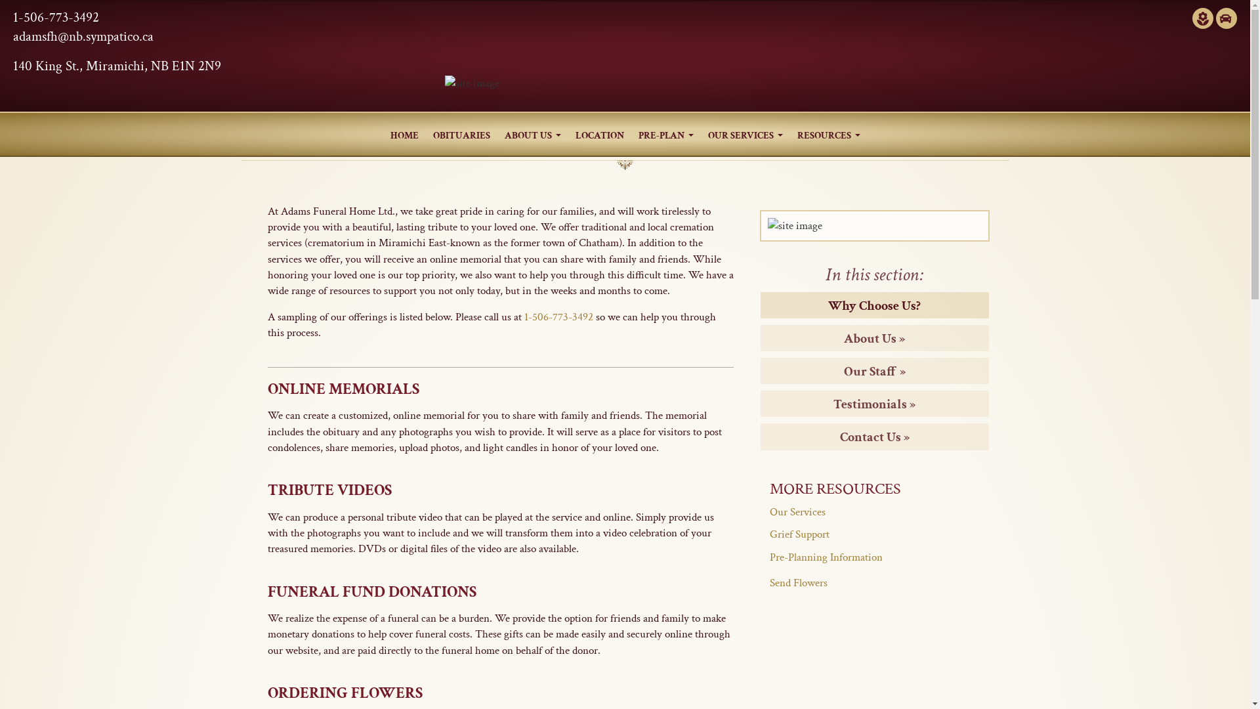 This screenshot has width=1260, height=709. Describe the element at coordinates (875, 372) in the screenshot. I see `Our Staff` at that location.